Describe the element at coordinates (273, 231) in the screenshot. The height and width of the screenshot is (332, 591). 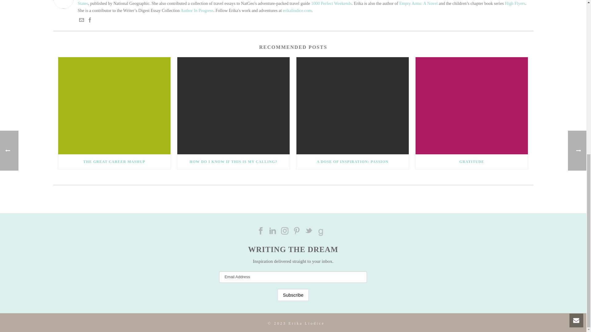
I see `Follow me on linkedin` at that location.